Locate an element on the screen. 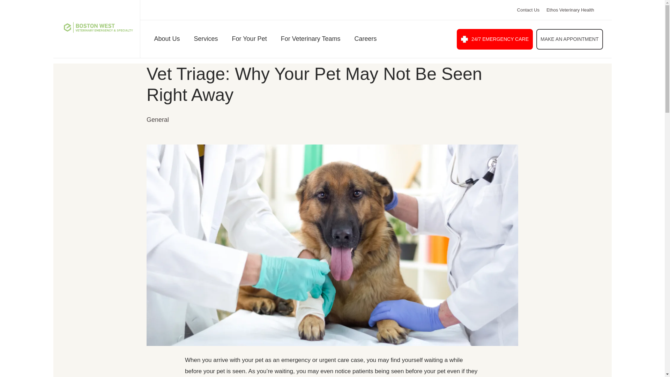 The height and width of the screenshot is (377, 670).  Contact Us is located at coordinates (528, 10).